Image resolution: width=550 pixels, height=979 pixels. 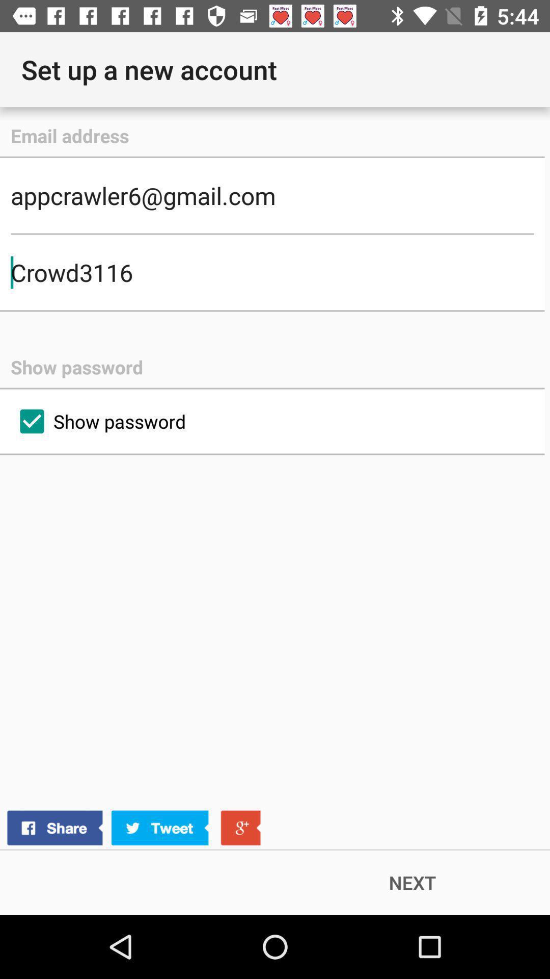 I want to click on launch the icon at the bottom left corner, so click(x=133, y=828).